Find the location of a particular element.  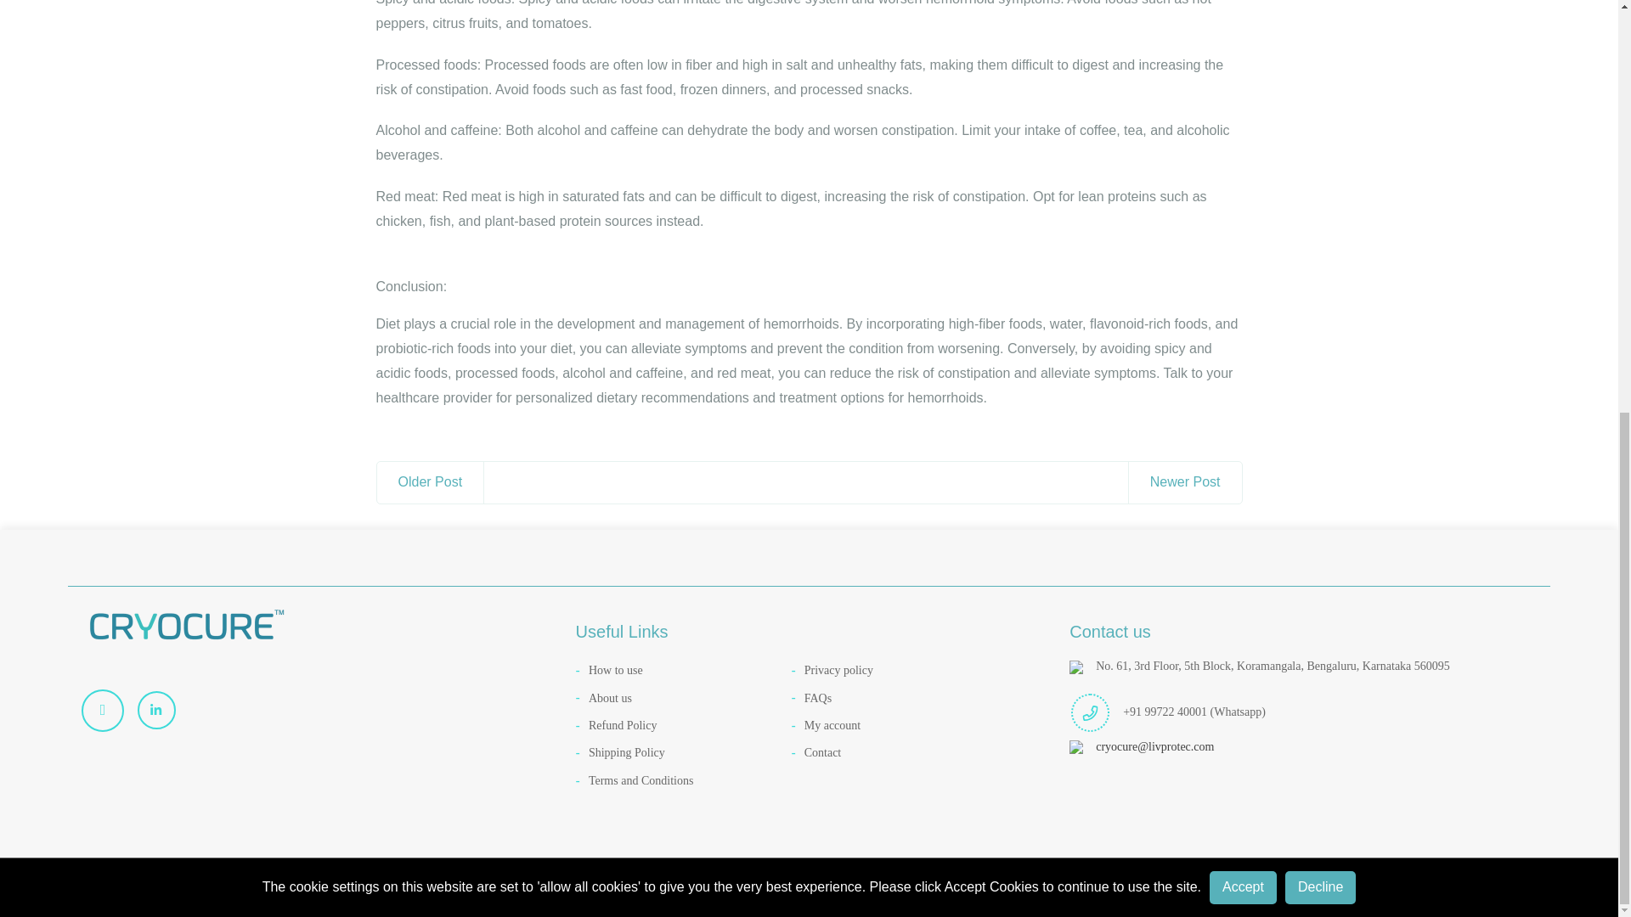

Linkedin is located at coordinates (163, 710).